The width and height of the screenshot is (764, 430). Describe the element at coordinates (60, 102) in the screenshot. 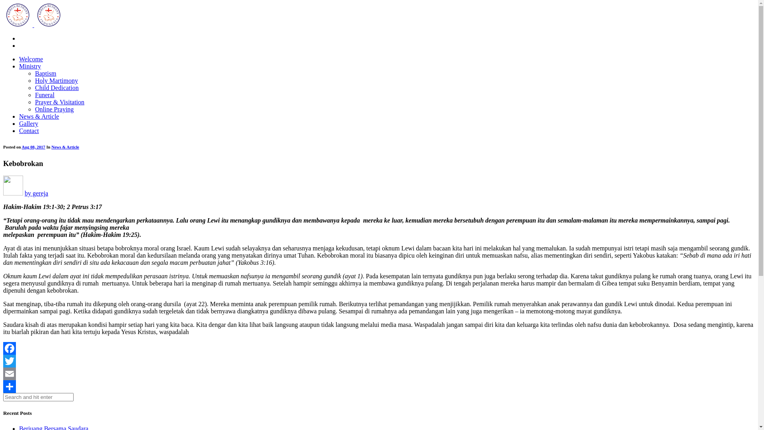

I see `Prayer & Visitation` at that location.